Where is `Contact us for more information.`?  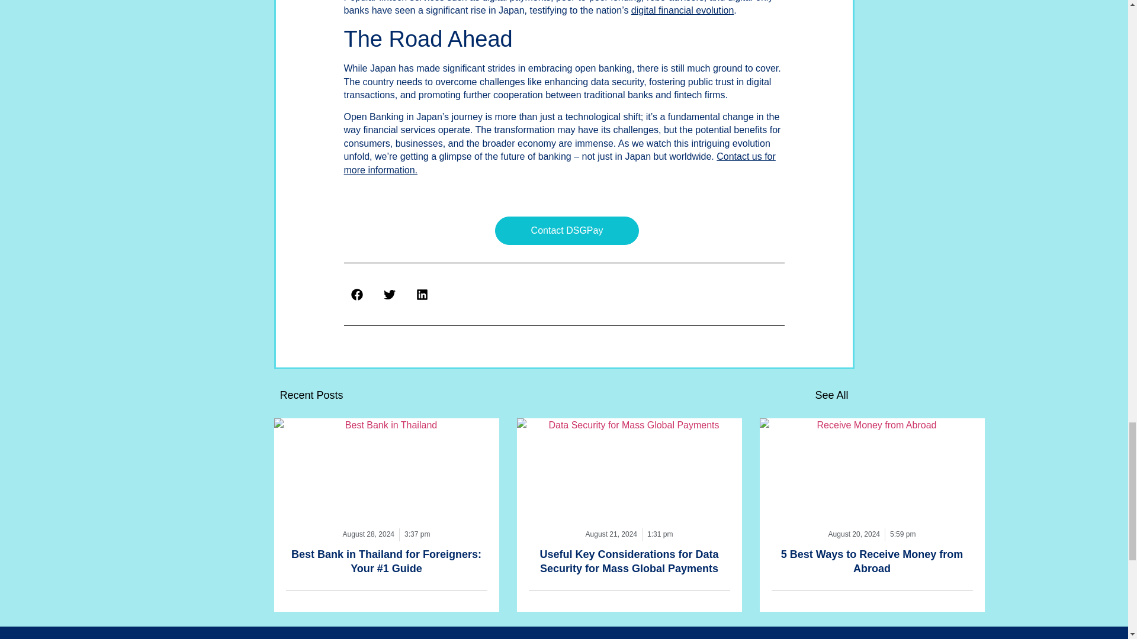 Contact us for more information. is located at coordinates (559, 162).